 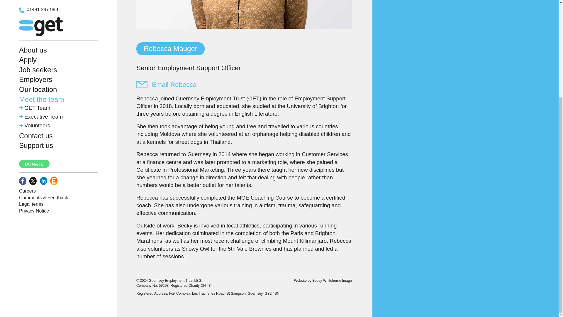 I want to click on Email Rebecca, so click(x=166, y=85).